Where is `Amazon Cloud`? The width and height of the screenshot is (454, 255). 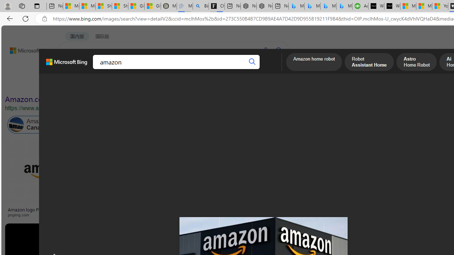 Amazon Cloud is located at coordinates (215, 125).